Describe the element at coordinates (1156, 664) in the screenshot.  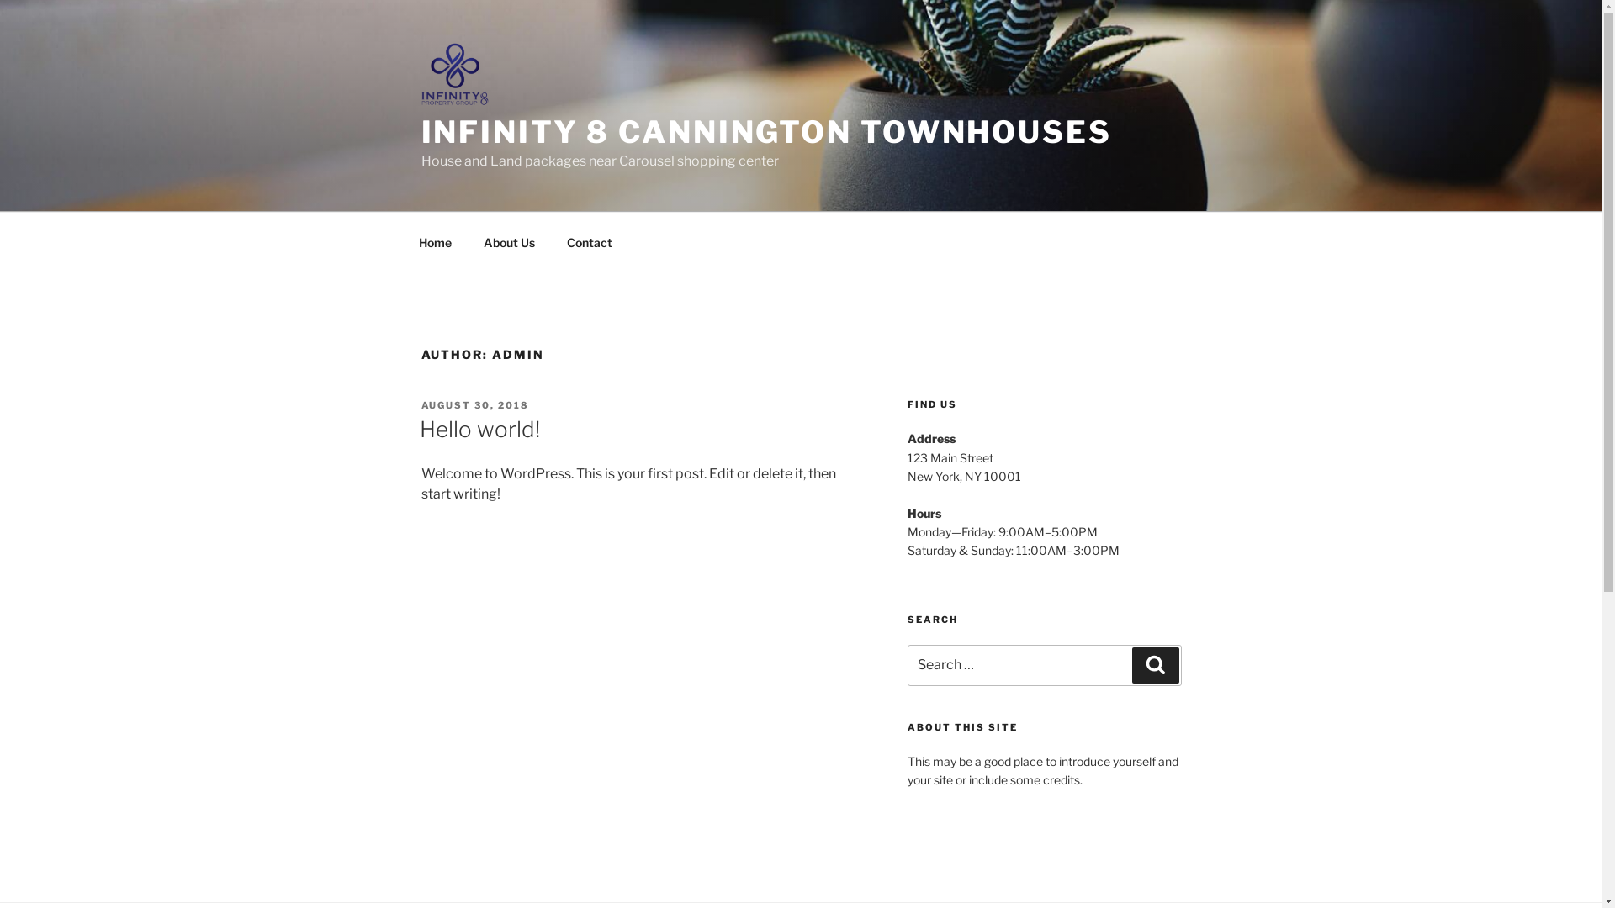
I see `Search` at that location.